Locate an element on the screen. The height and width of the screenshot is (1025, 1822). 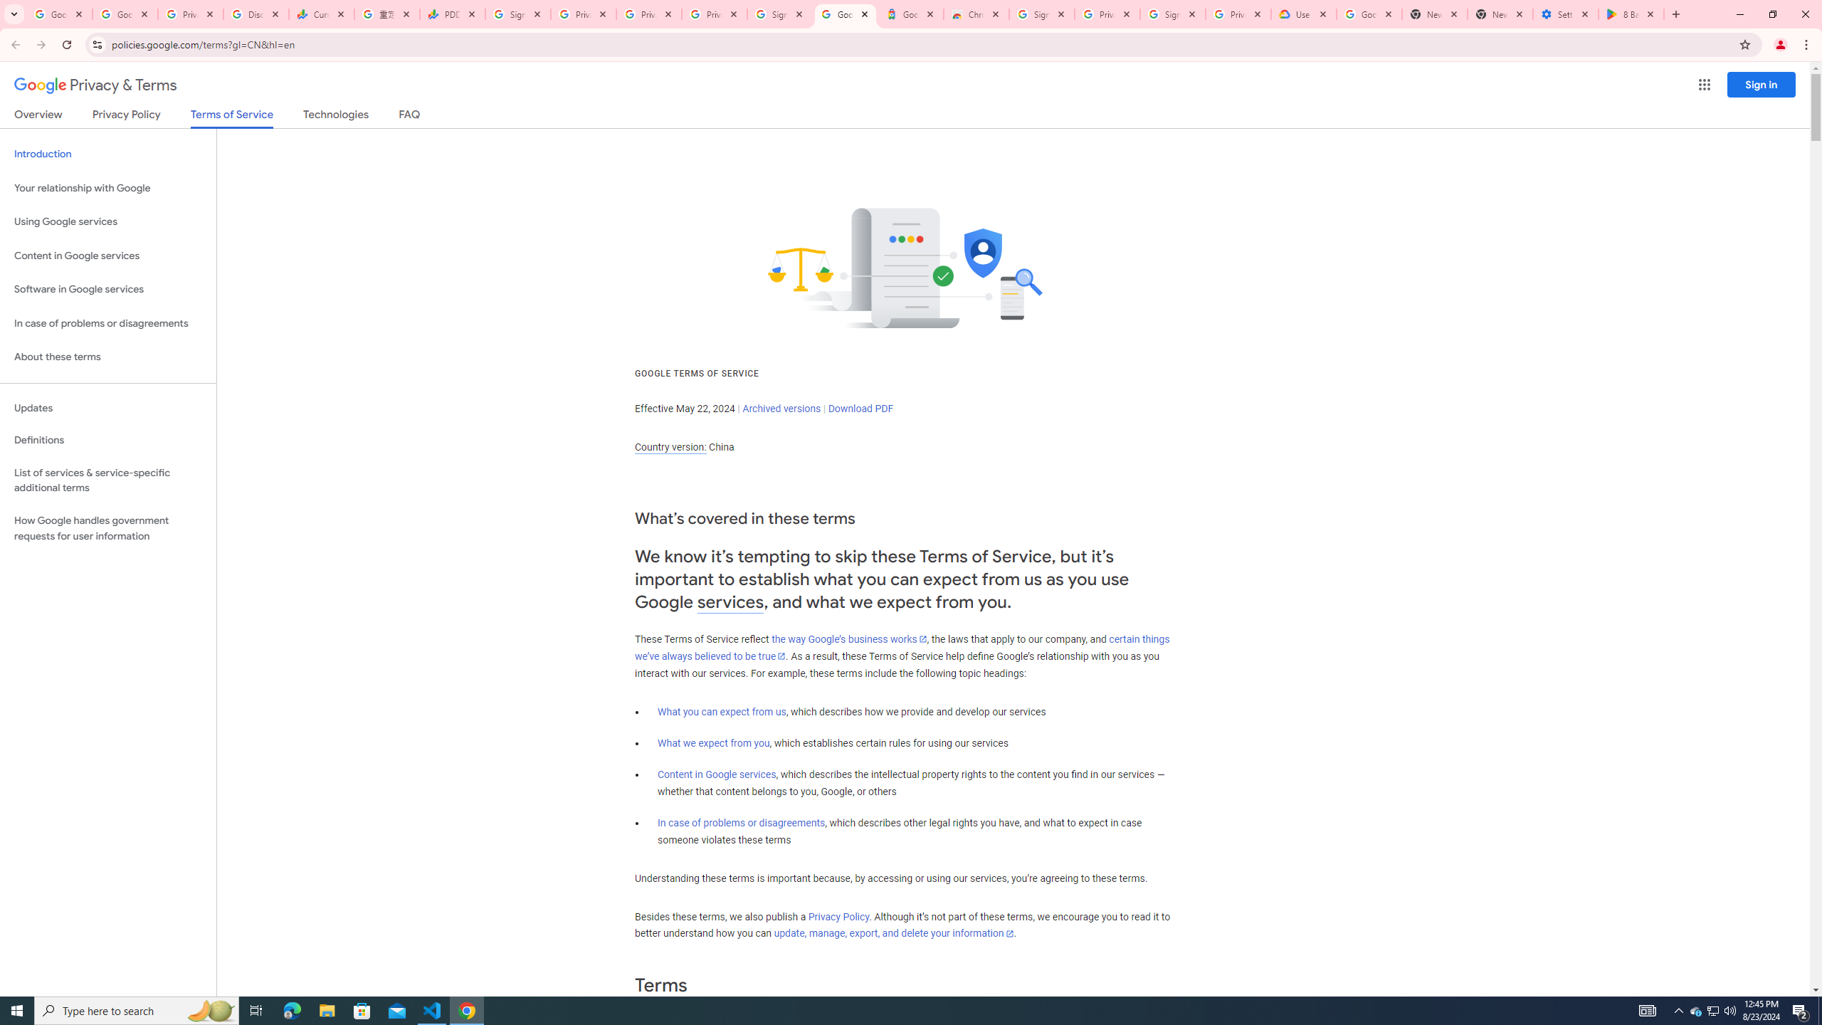
New Tab is located at coordinates (1500, 14).